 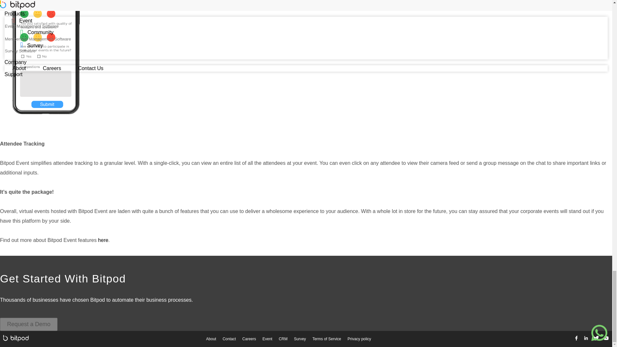 What do you see at coordinates (211, 339) in the screenshot?
I see `About` at bounding box center [211, 339].